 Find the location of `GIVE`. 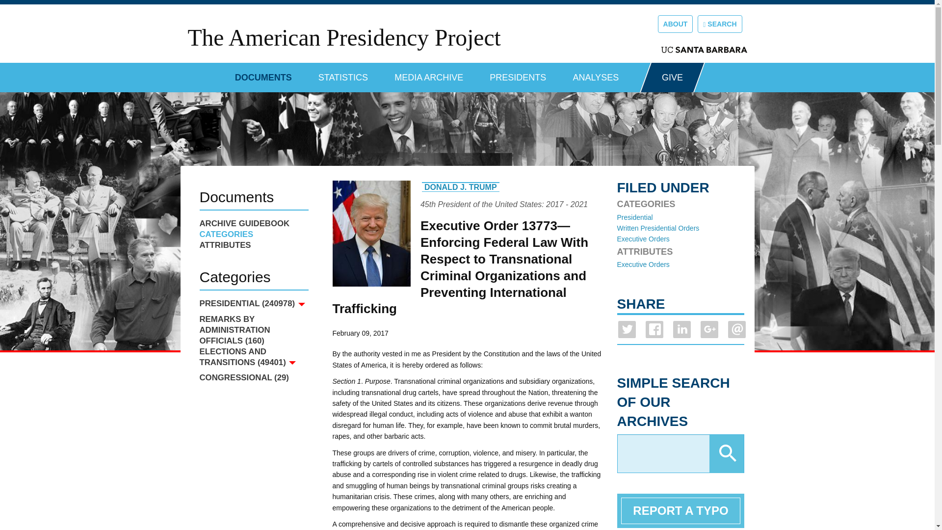

GIVE is located at coordinates (672, 78).